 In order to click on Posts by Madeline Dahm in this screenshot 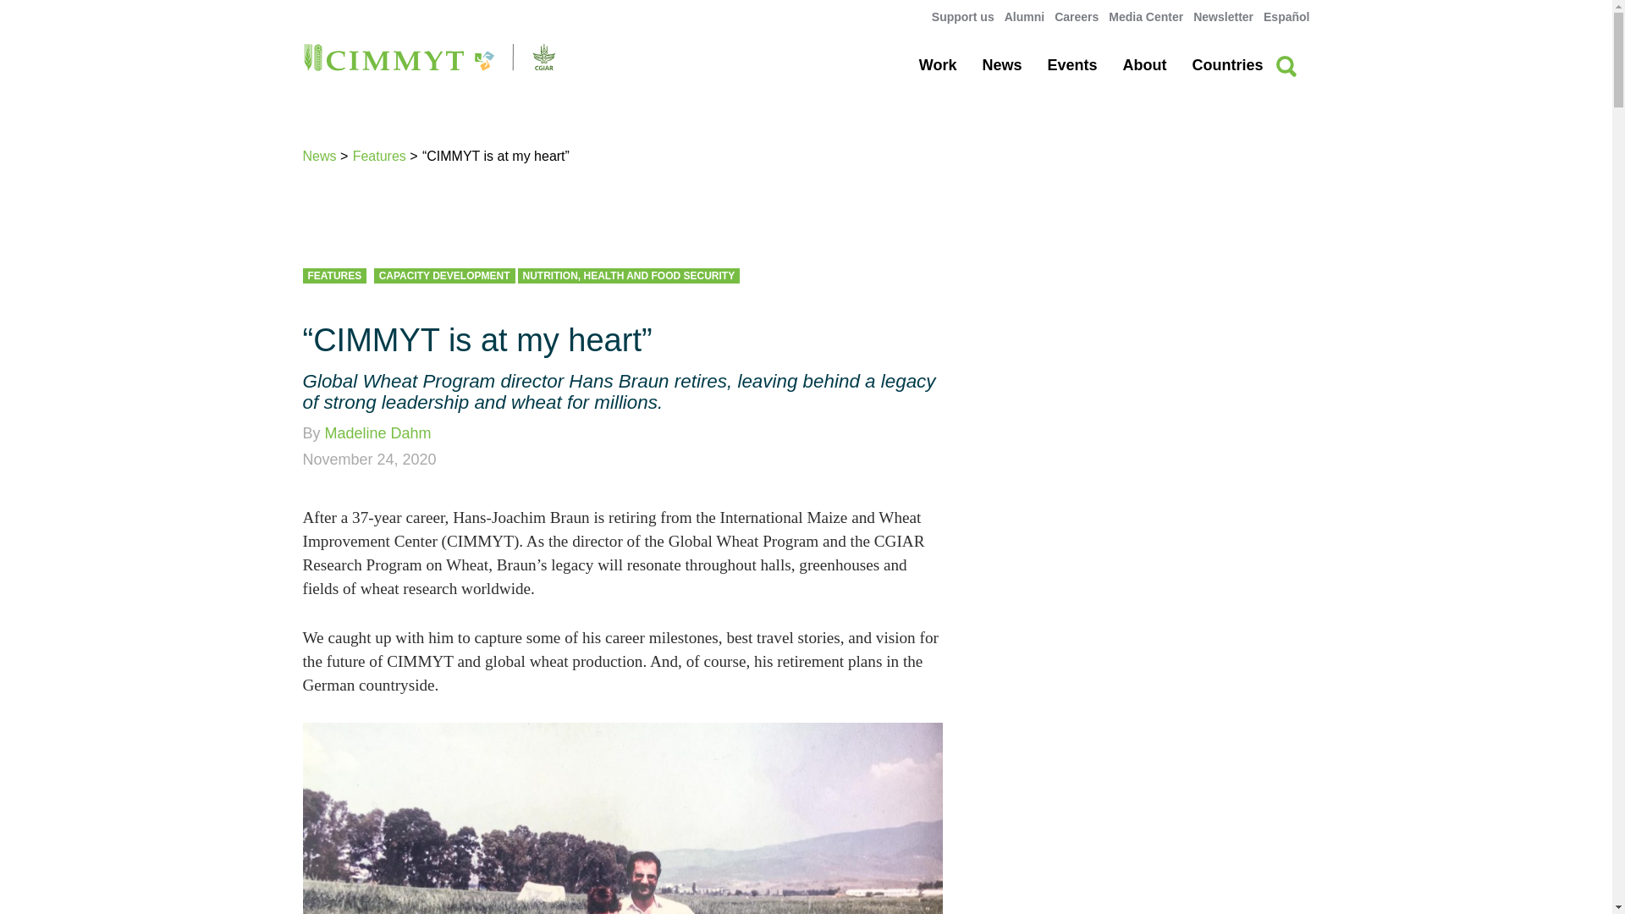, I will do `click(378, 433)`.